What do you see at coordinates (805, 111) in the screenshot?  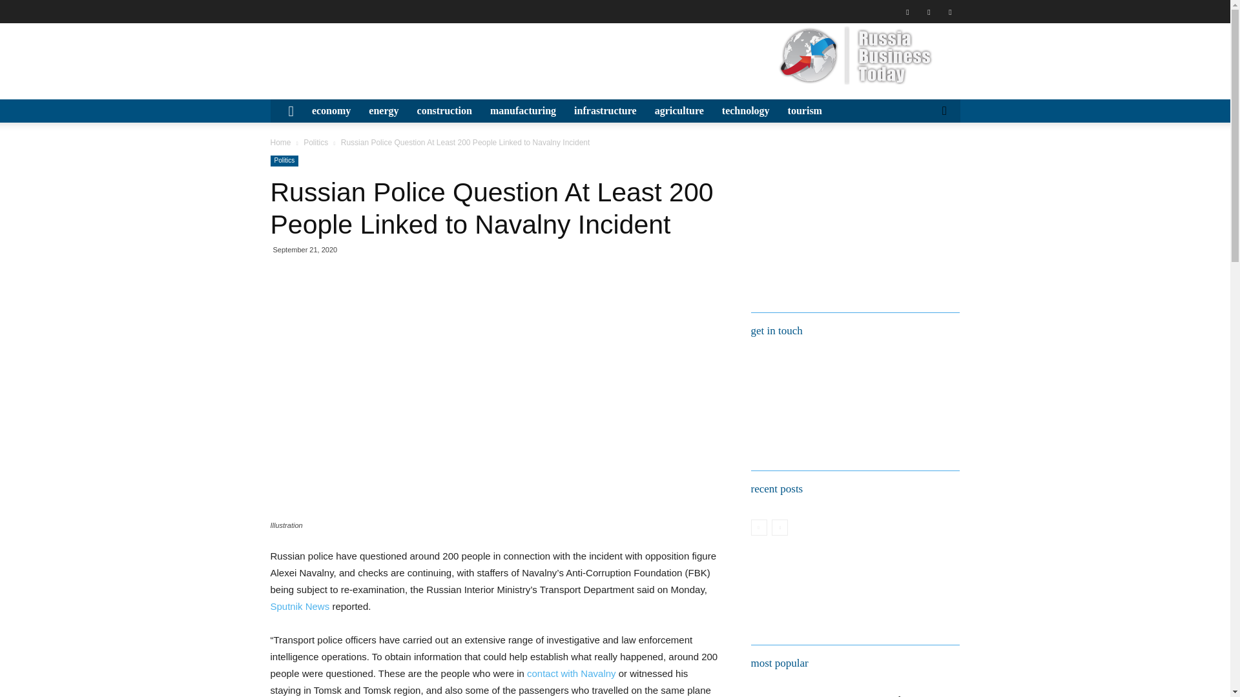 I see `tourism` at bounding box center [805, 111].